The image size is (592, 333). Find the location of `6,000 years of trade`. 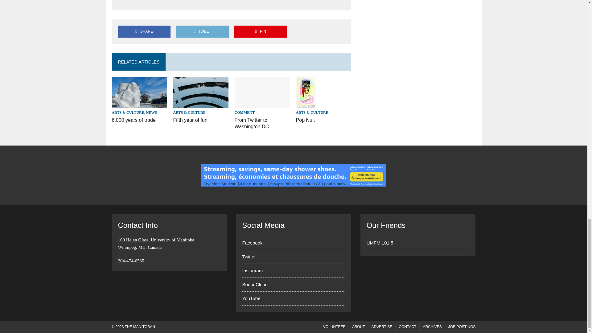

6,000 years of trade is located at coordinates (139, 104).